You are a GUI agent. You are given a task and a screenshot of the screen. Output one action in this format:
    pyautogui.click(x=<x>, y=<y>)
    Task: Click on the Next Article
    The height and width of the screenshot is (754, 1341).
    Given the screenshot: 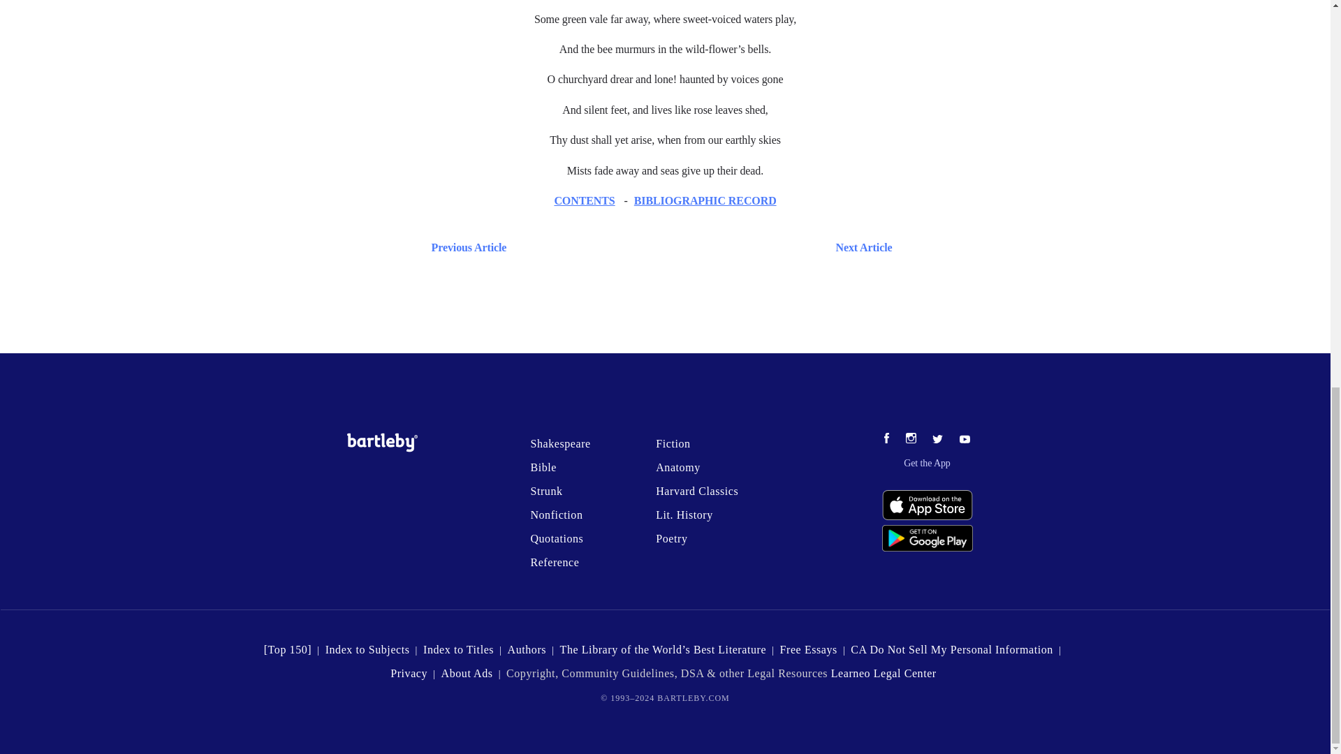 What is the action you would take?
    pyautogui.click(x=705, y=247)
    